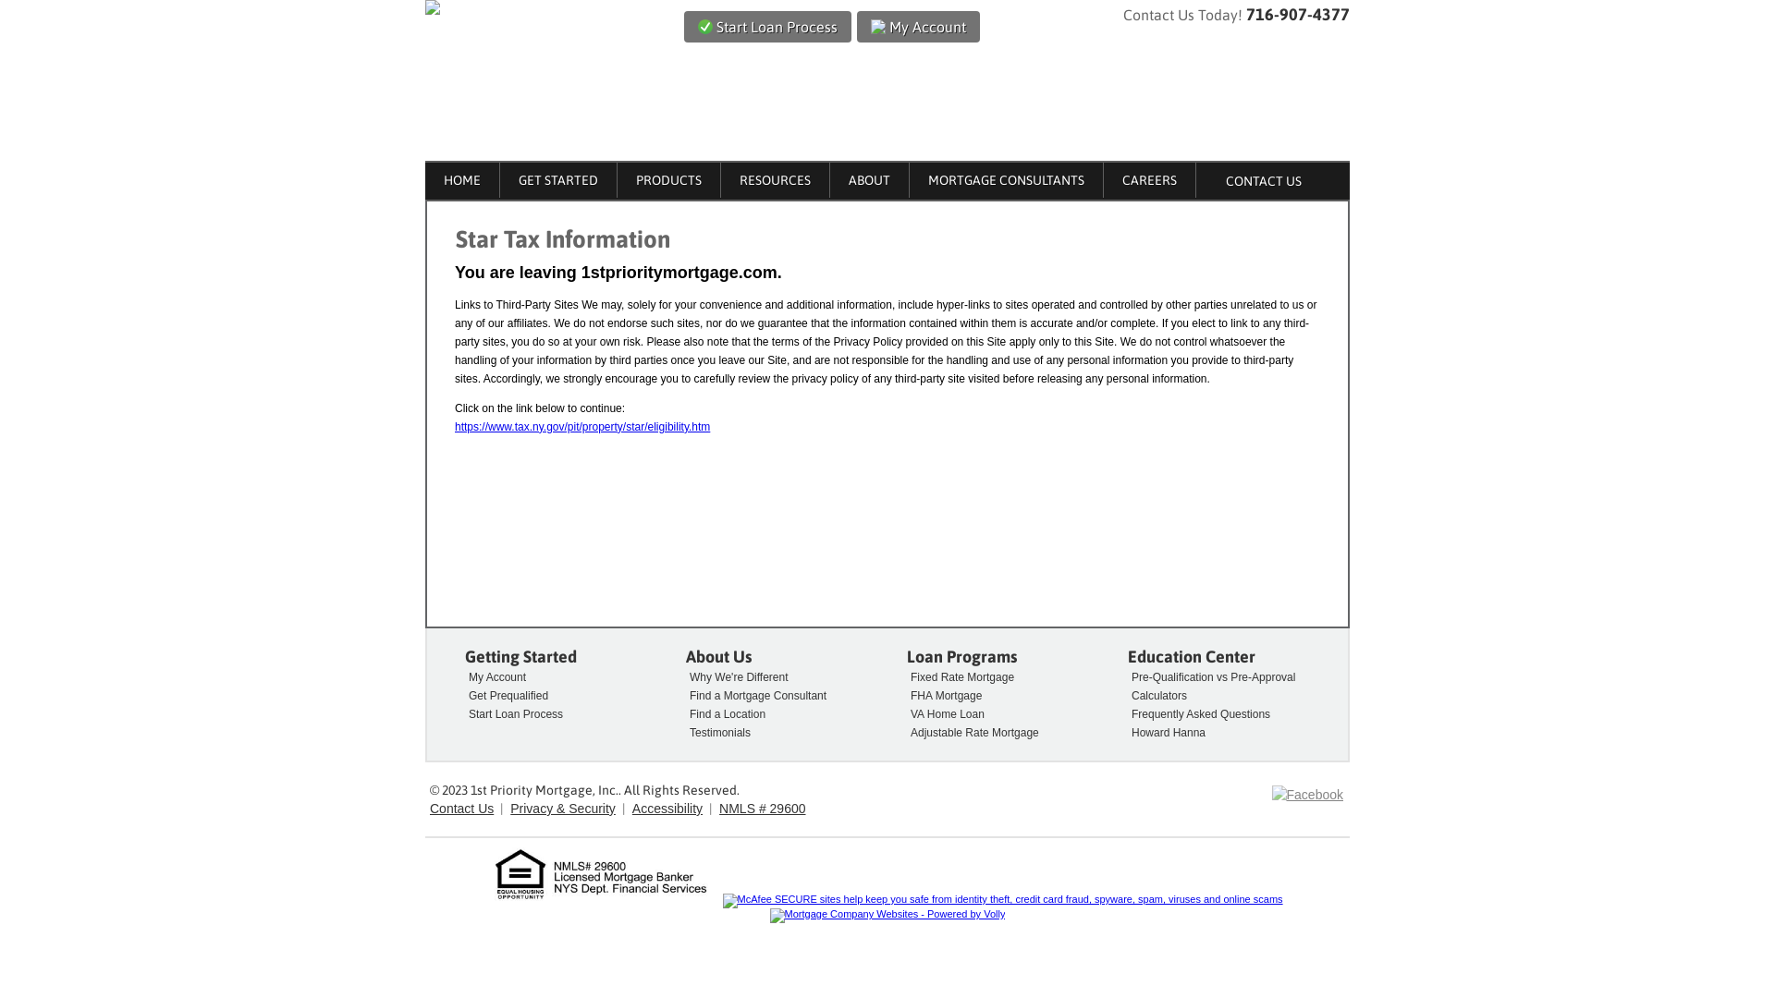 The height and width of the screenshot is (998, 1775). What do you see at coordinates (869, 180) in the screenshot?
I see `ABOUT` at bounding box center [869, 180].